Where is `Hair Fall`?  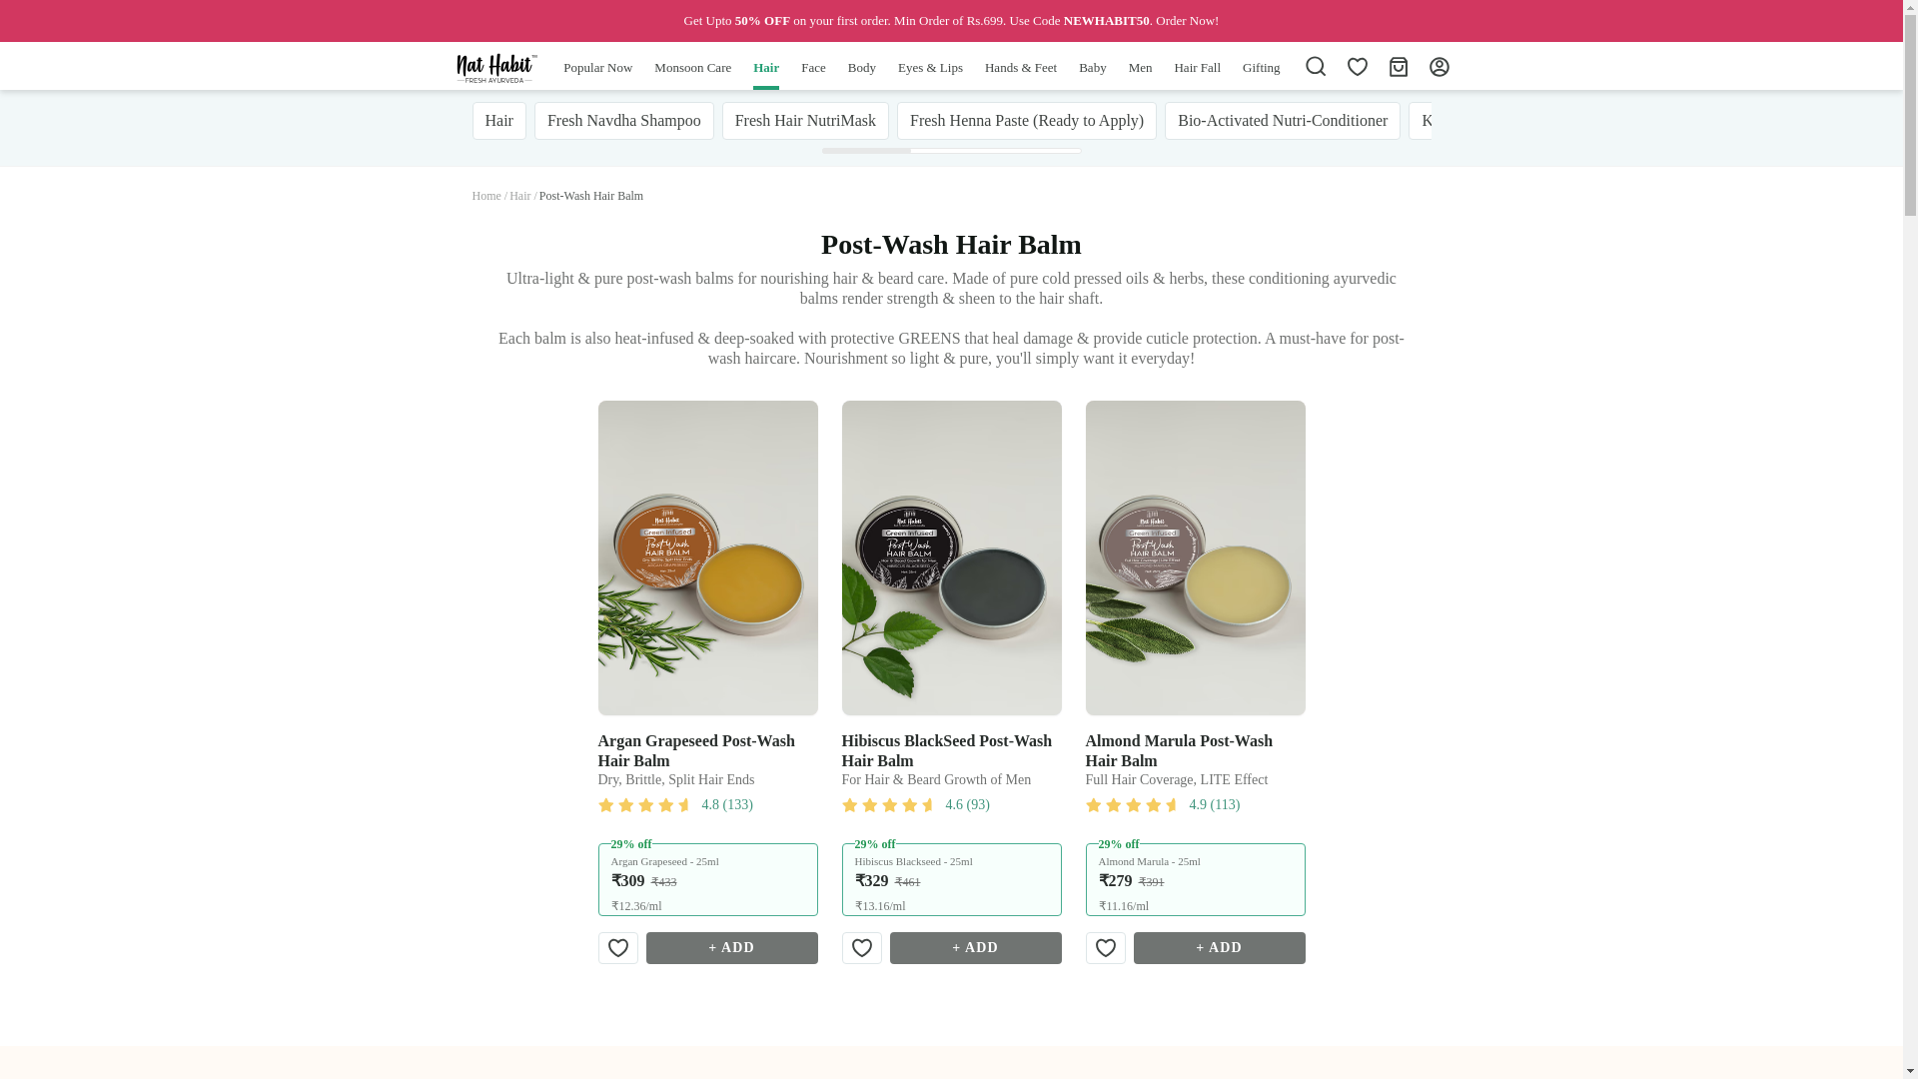
Hair Fall is located at coordinates (1197, 74).